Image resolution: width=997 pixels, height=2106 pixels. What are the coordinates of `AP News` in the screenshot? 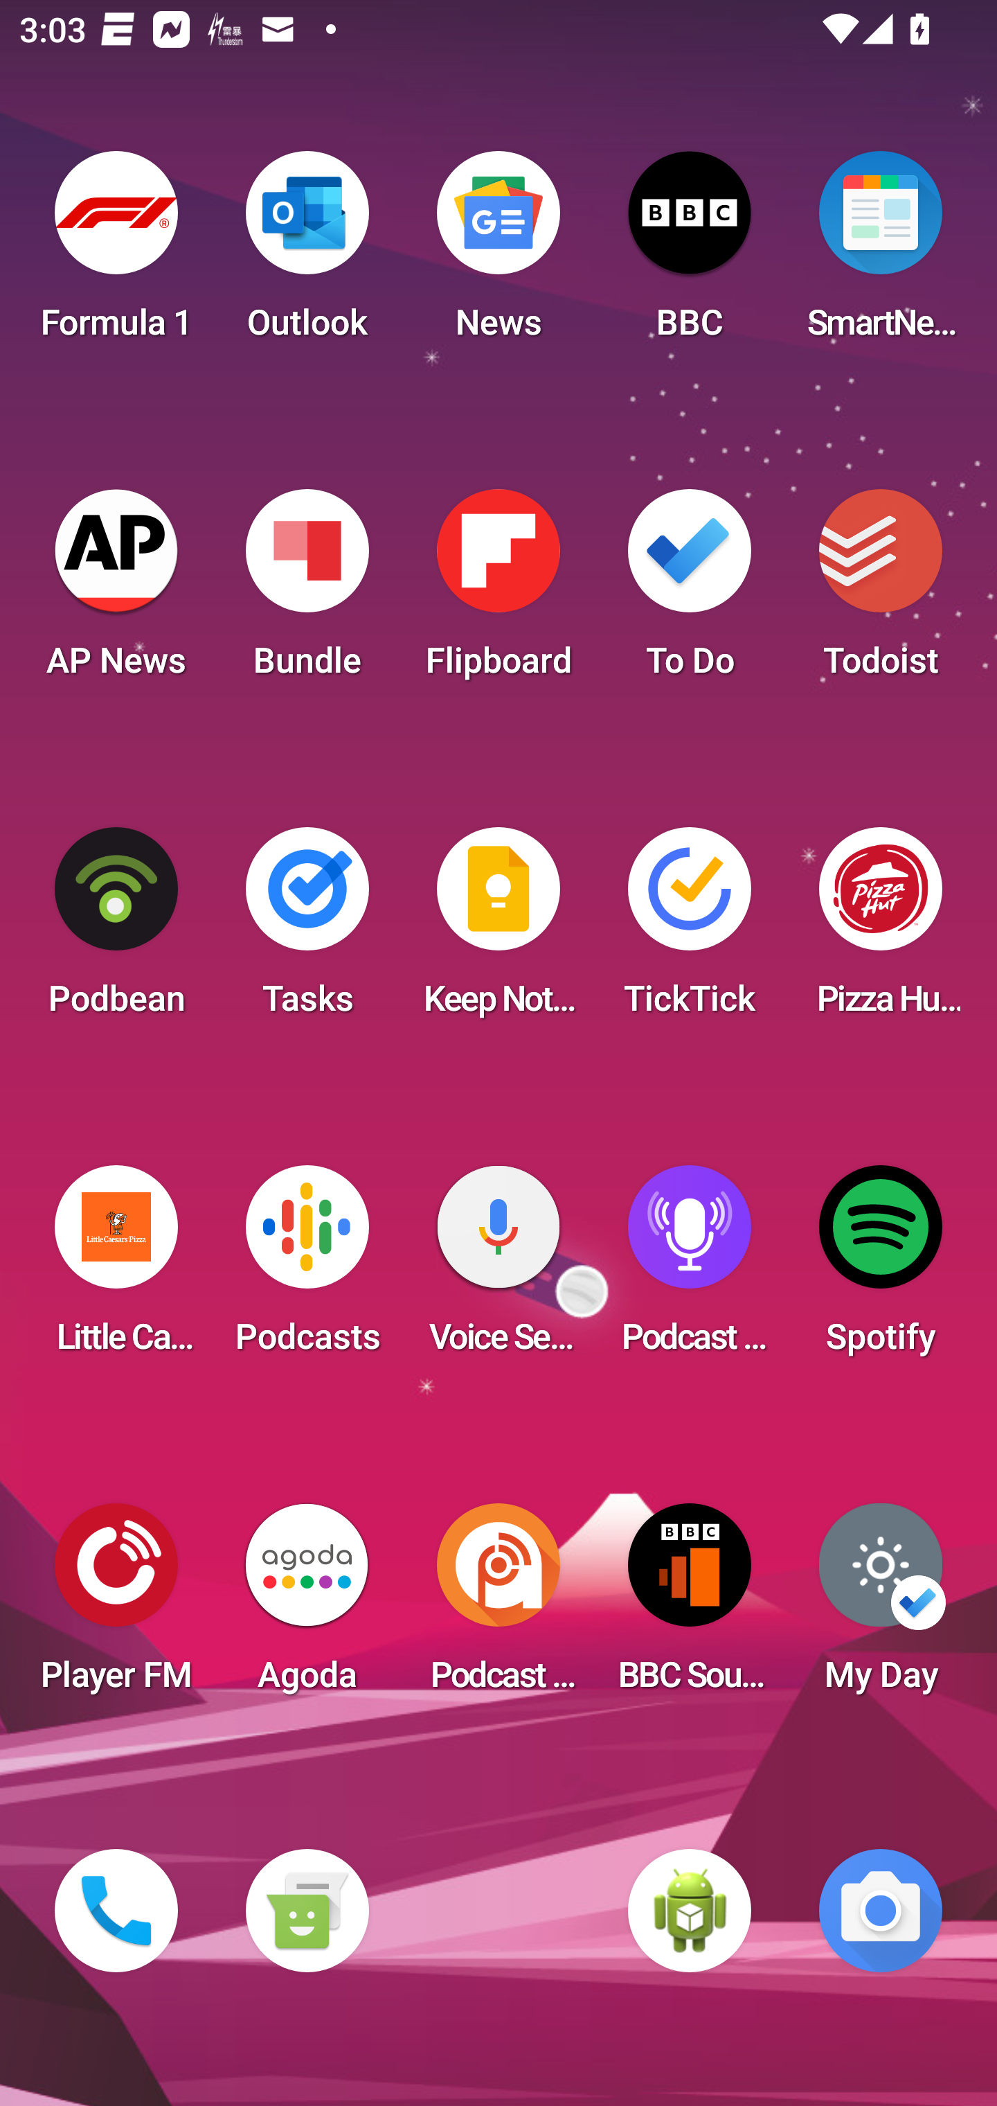 It's located at (116, 592).